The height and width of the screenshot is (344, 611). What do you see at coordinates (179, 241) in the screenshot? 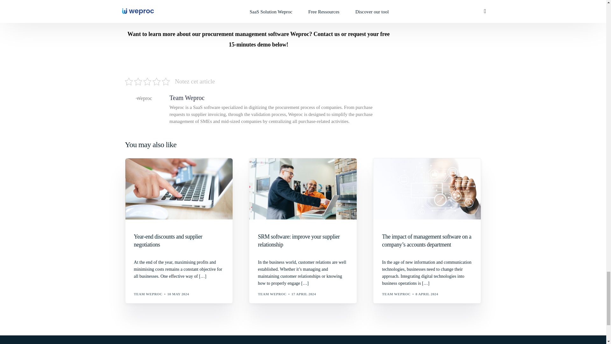
I see `View Post: Year-end discounts and supplier negotiations ` at bounding box center [179, 241].